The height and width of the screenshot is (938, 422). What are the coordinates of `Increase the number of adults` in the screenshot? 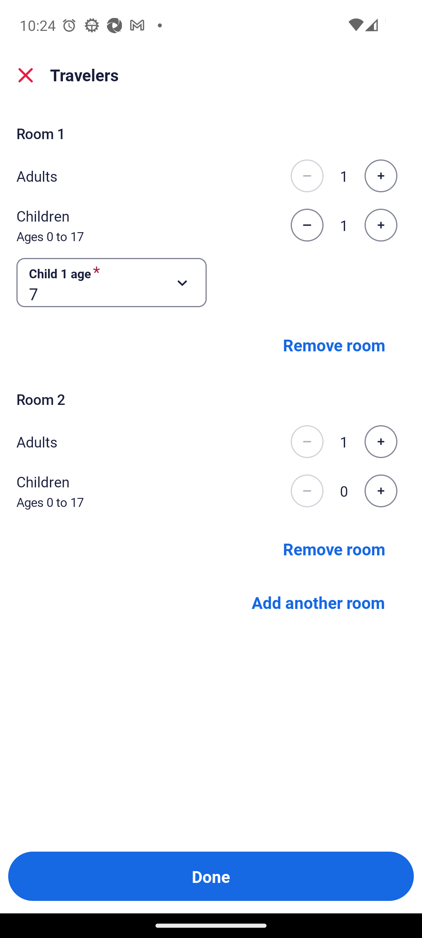 It's located at (381, 442).